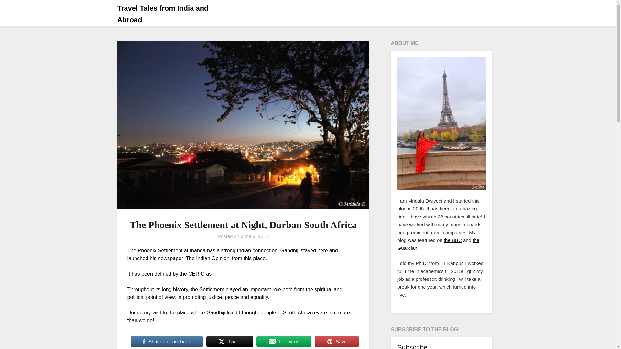 This screenshot has width=621, height=349. Describe the element at coordinates (453, 240) in the screenshot. I see `the BBC` at that location.